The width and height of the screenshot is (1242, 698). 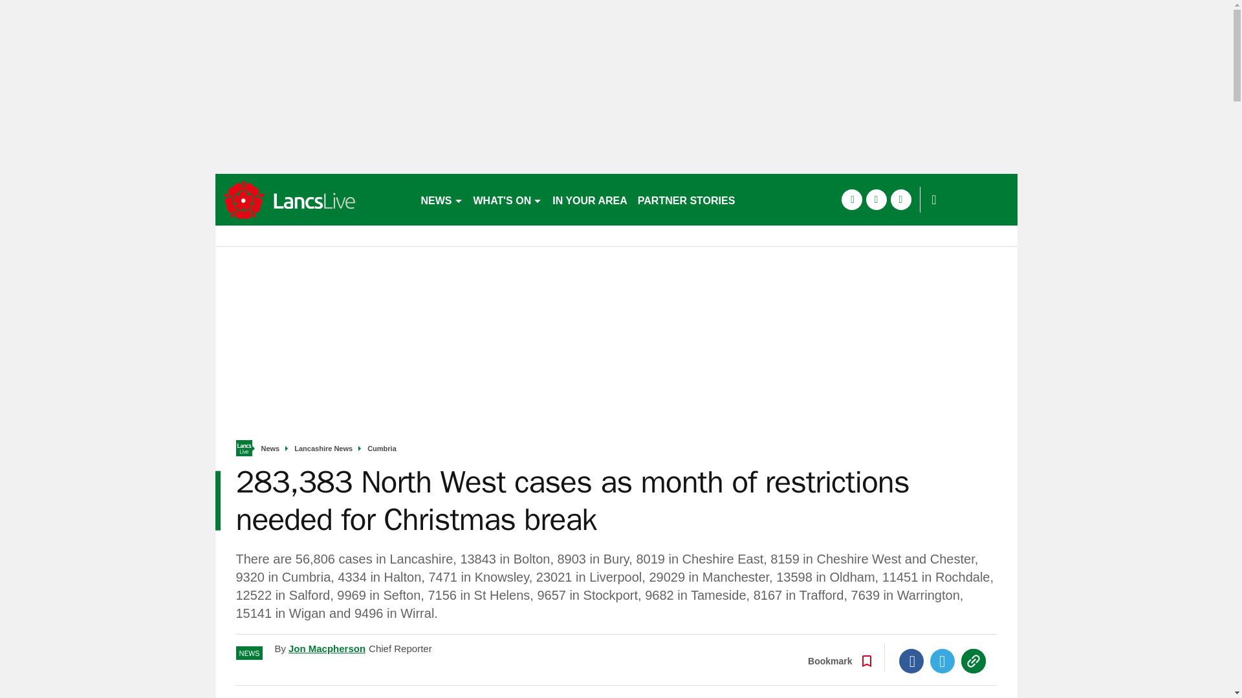 What do you see at coordinates (851, 199) in the screenshot?
I see `facebook` at bounding box center [851, 199].